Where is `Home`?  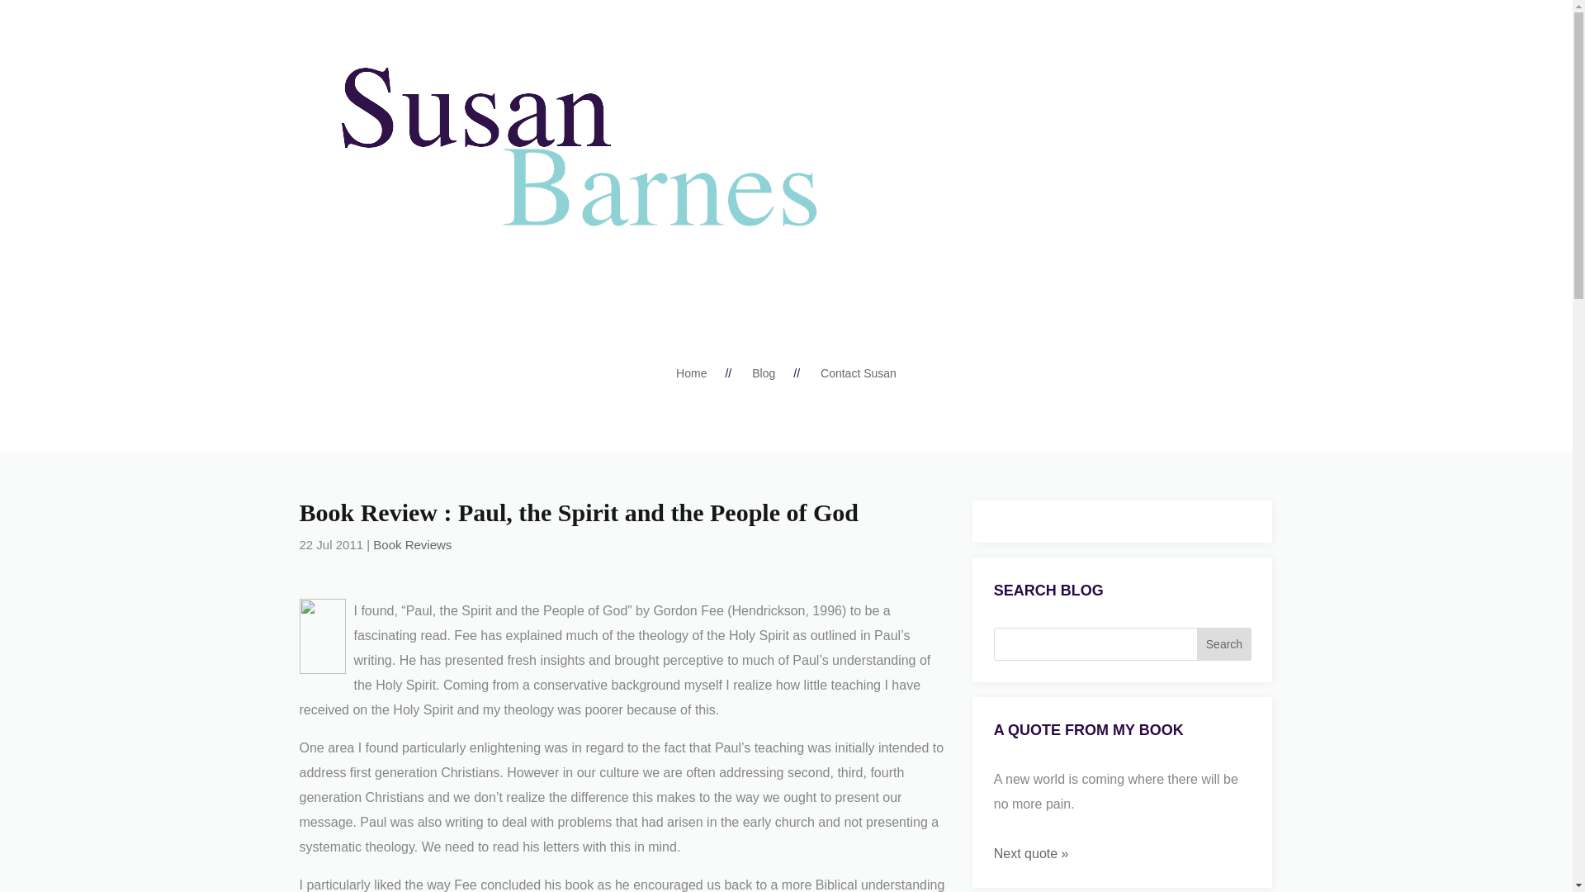
Home is located at coordinates (692, 376).